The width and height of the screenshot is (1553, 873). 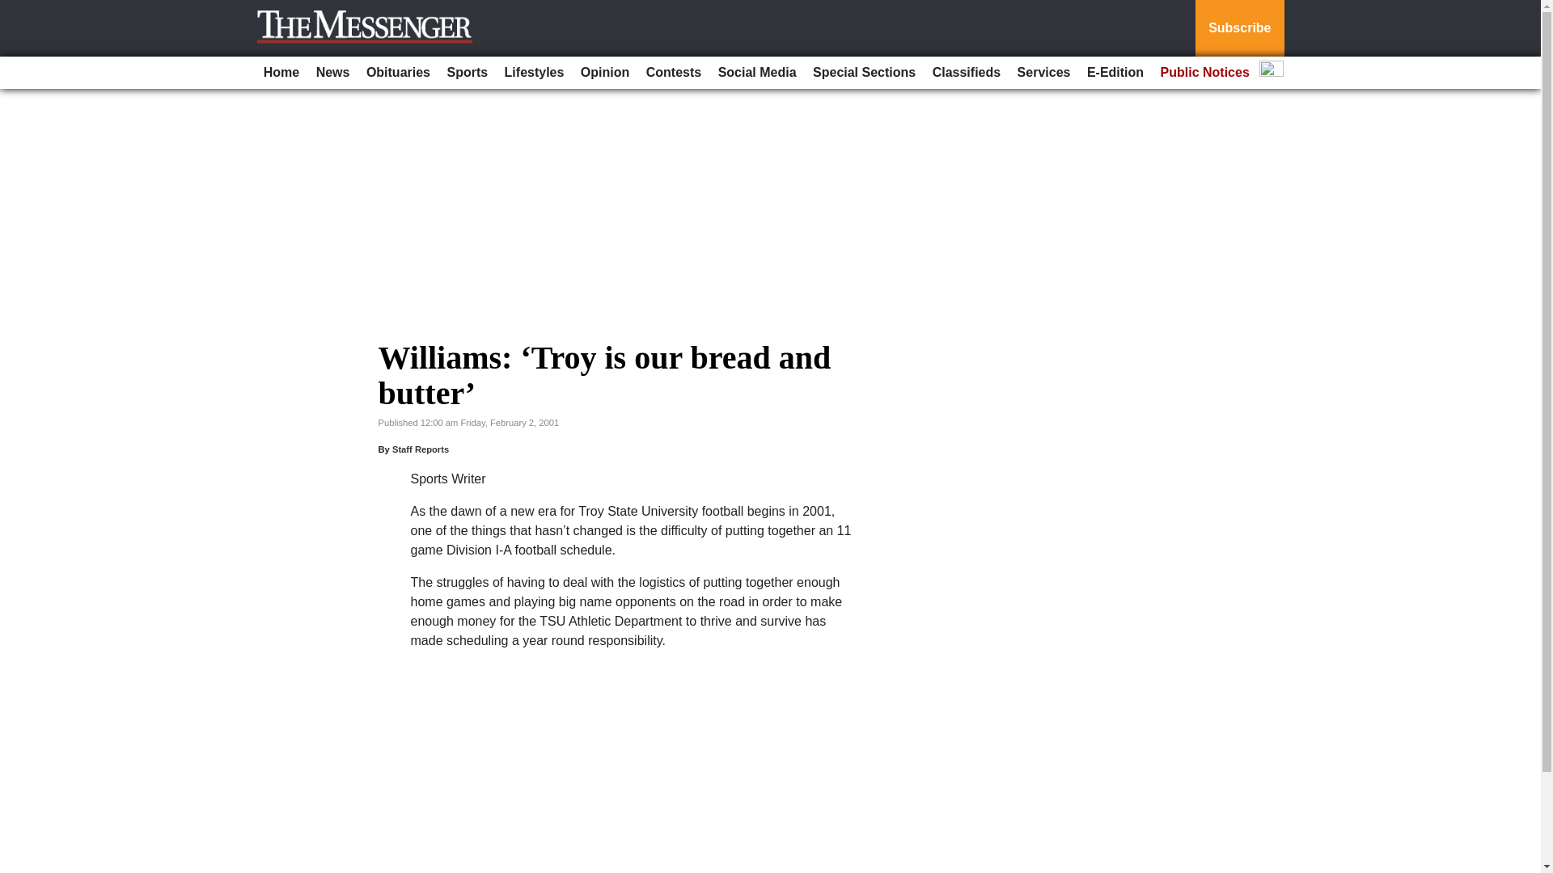 What do you see at coordinates (333, 73) in the screenshot?
I see `News` at bounding box center [333, 73].